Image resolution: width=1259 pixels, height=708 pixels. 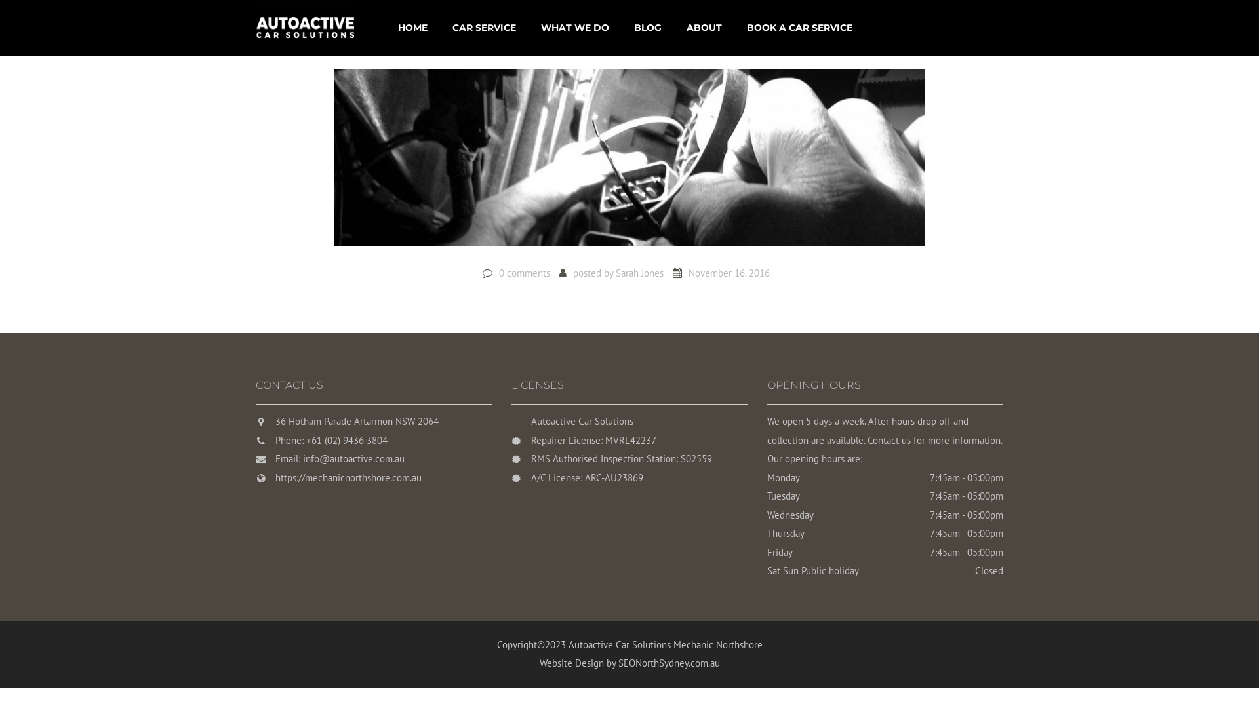 What do you see at coordinates (525, 273) in the screenshot?
I see `0 comments` at bounding box center [525, 273].